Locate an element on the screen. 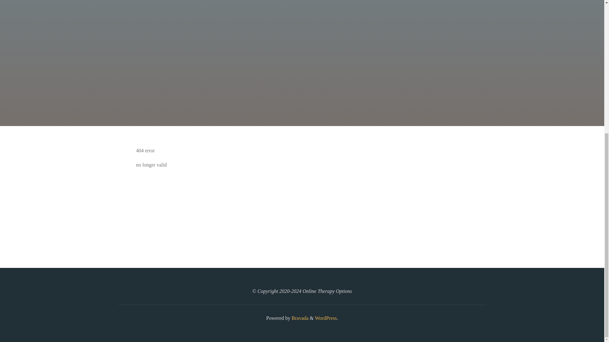 The image size is (609, 342). Read more is located at coordinates (302, 87).